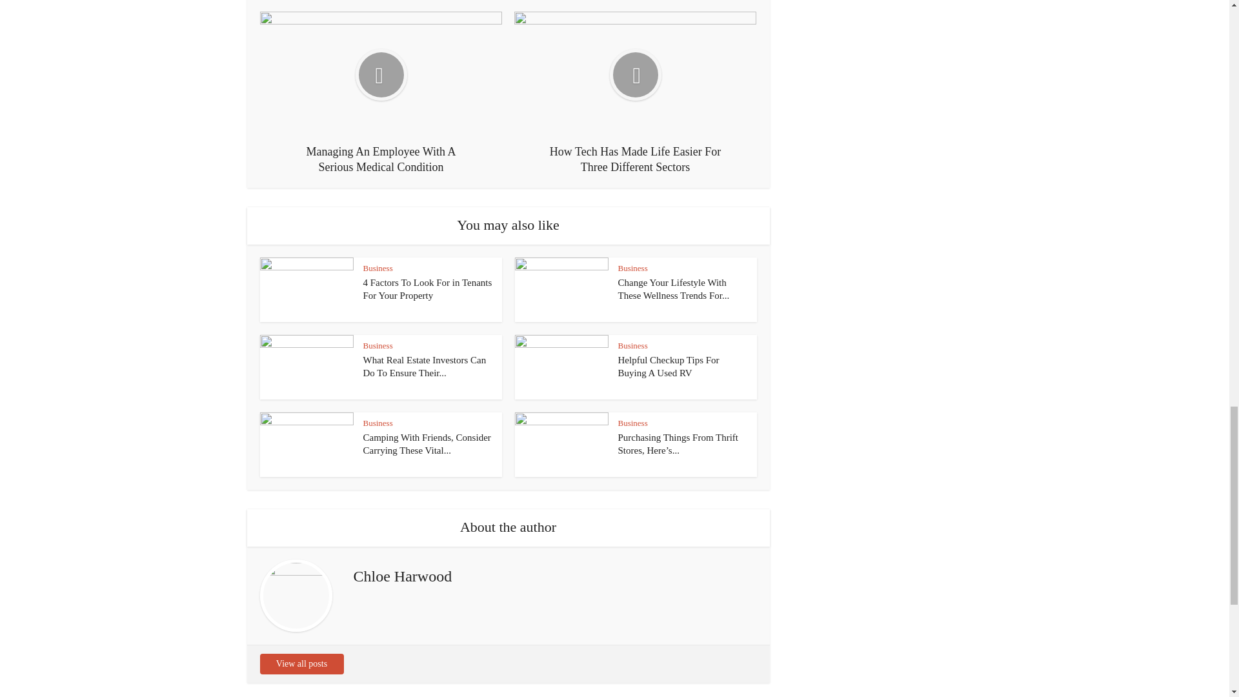  I want to click on Business, so click(633, 346).